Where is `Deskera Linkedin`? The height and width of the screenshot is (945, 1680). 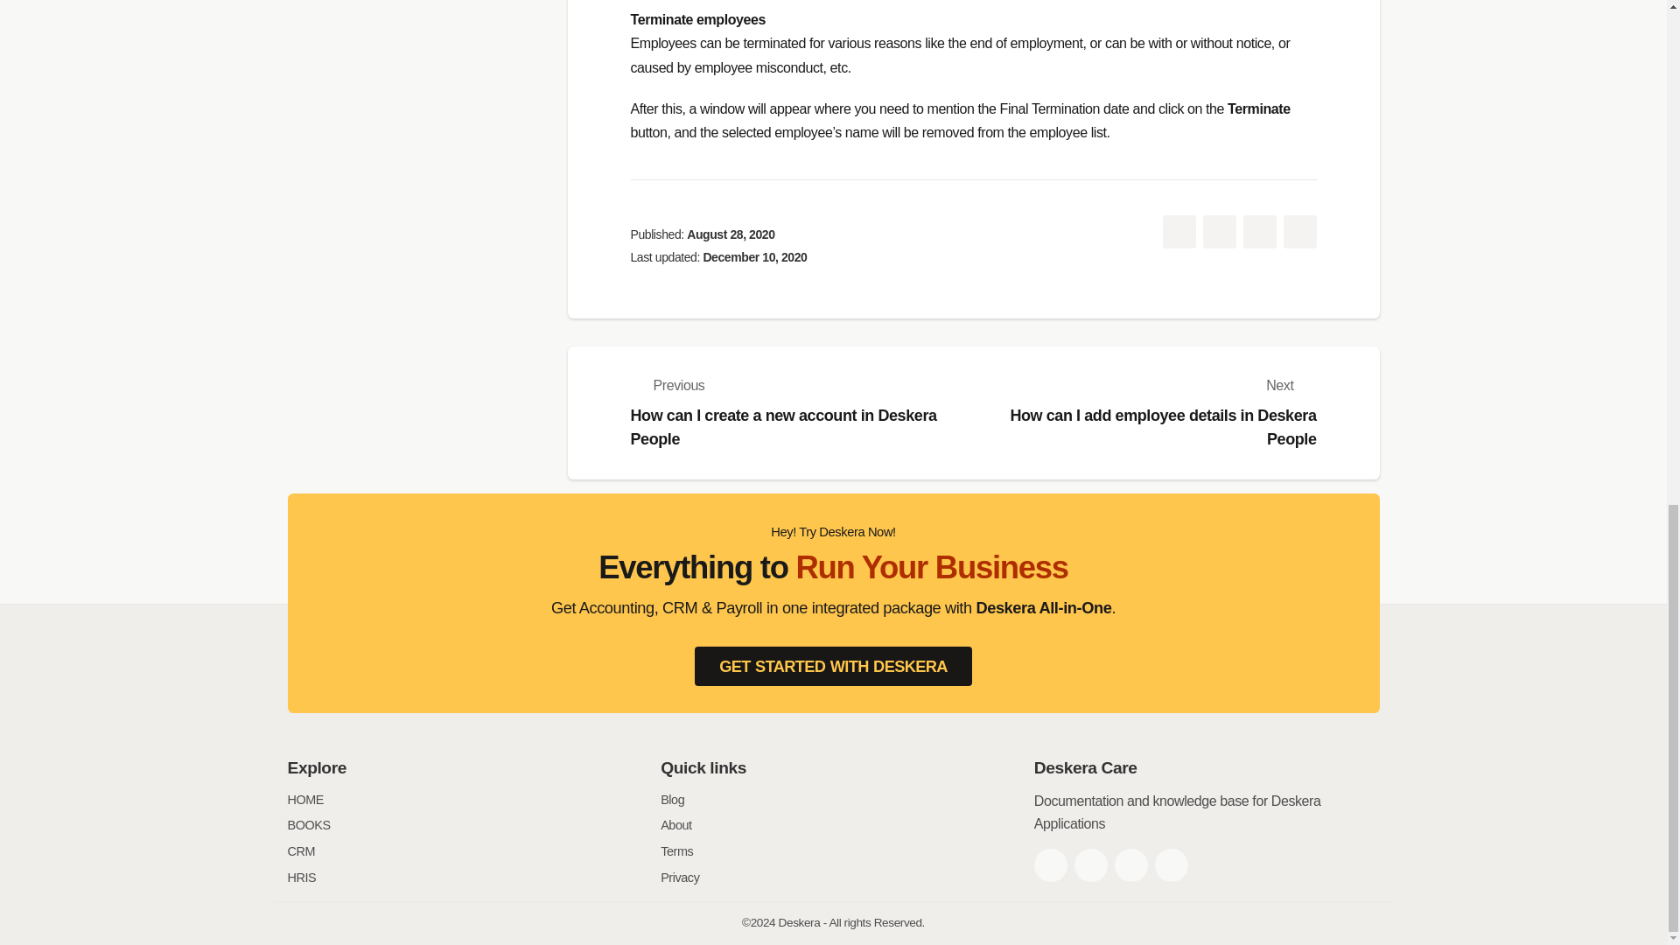
Deskera Linkedin is located at coordinates (1130, 864).